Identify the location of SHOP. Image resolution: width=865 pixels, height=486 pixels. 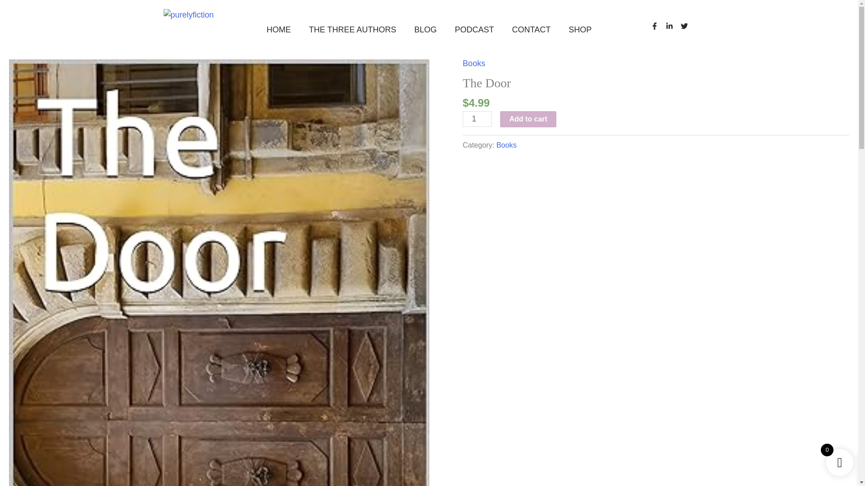
(580, 30).